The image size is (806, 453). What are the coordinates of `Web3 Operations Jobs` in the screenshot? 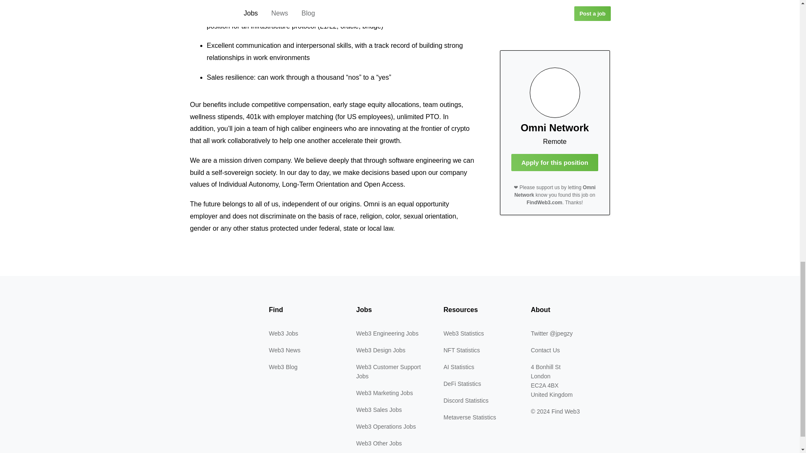 It's located at (386, 426).